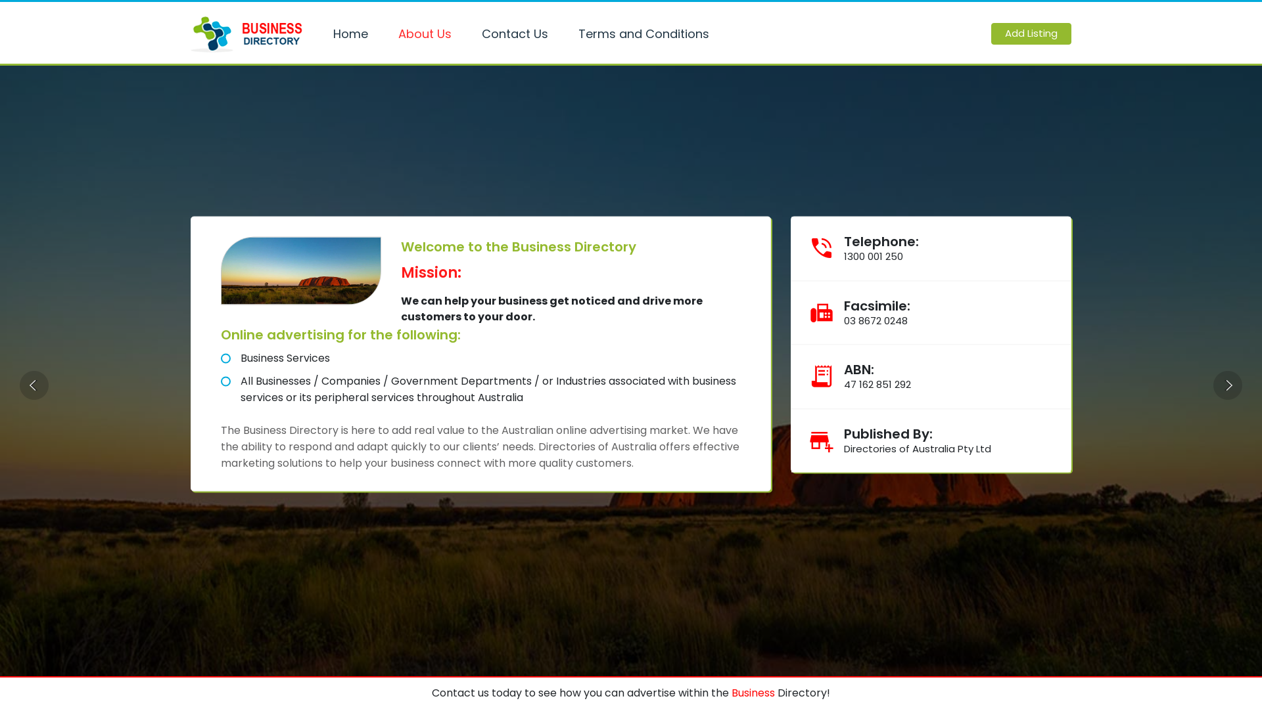 The width and height of the screenshot is (1262, 709). What do you see at coordinates (427, 34) in the screenshot?
I see `About Us` at bounding box center [427, 34].